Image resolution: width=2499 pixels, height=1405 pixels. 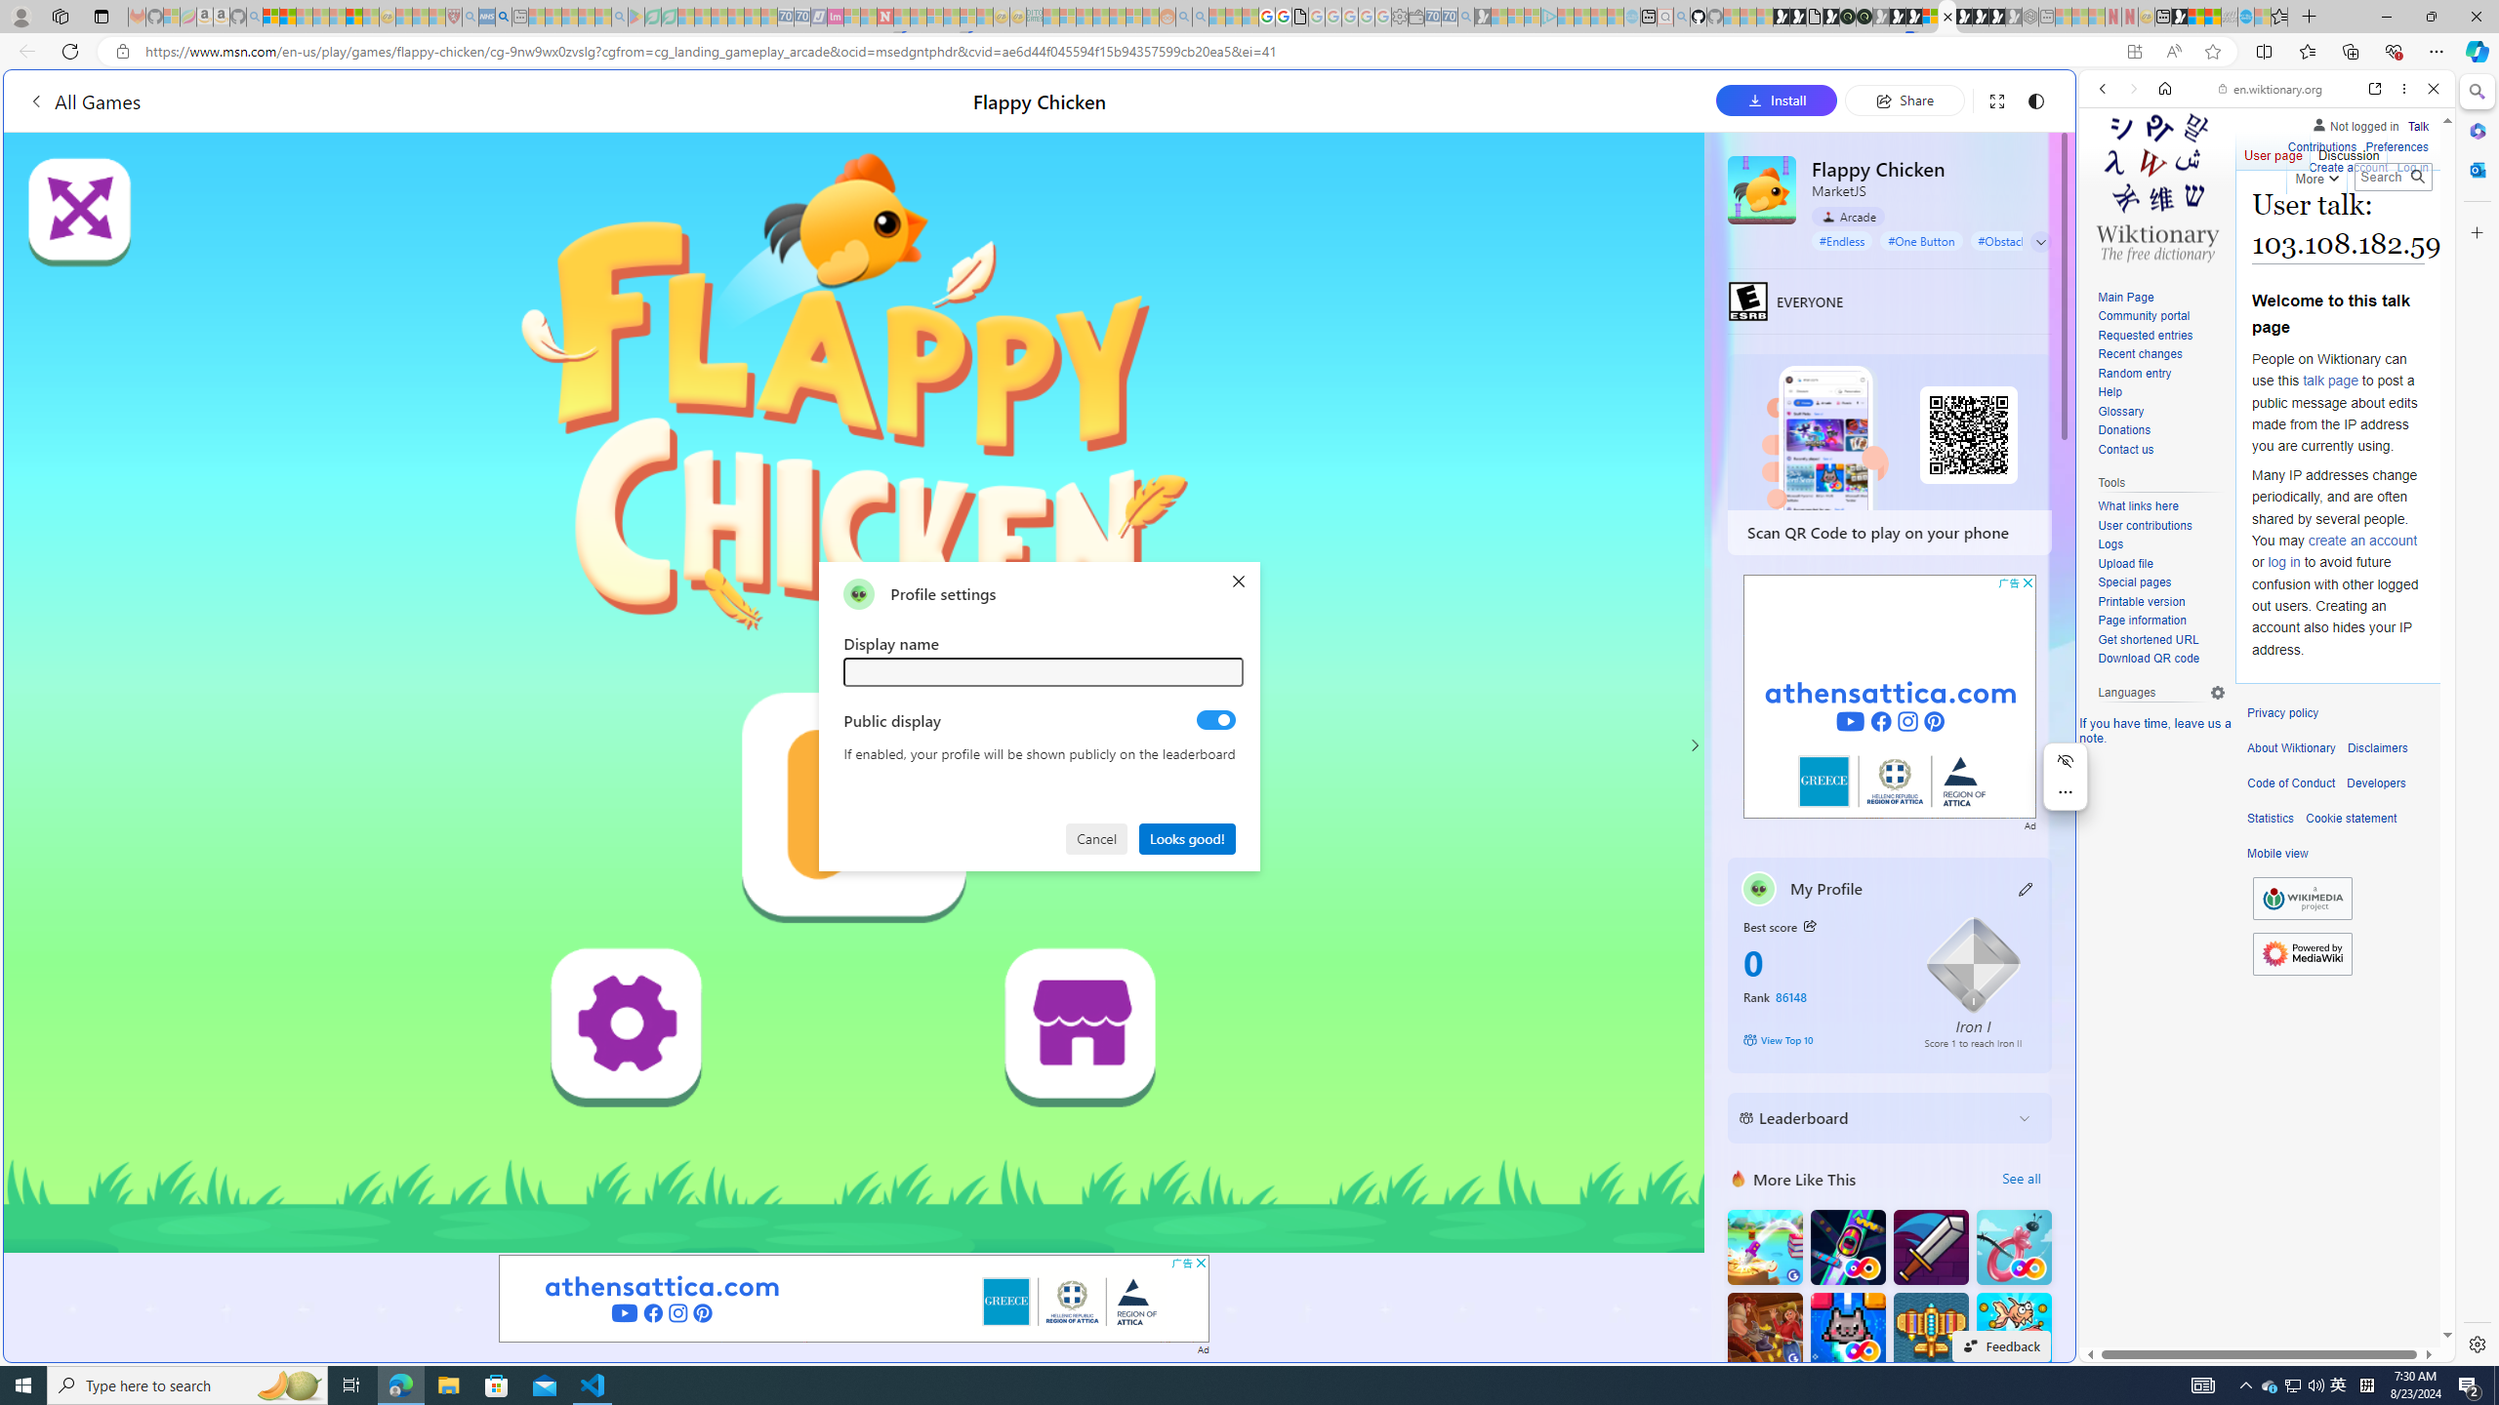 What do you see at coordinates (2124, 297) in the screenshot?
I see `Main Page` at bounding box center [2124, 297].